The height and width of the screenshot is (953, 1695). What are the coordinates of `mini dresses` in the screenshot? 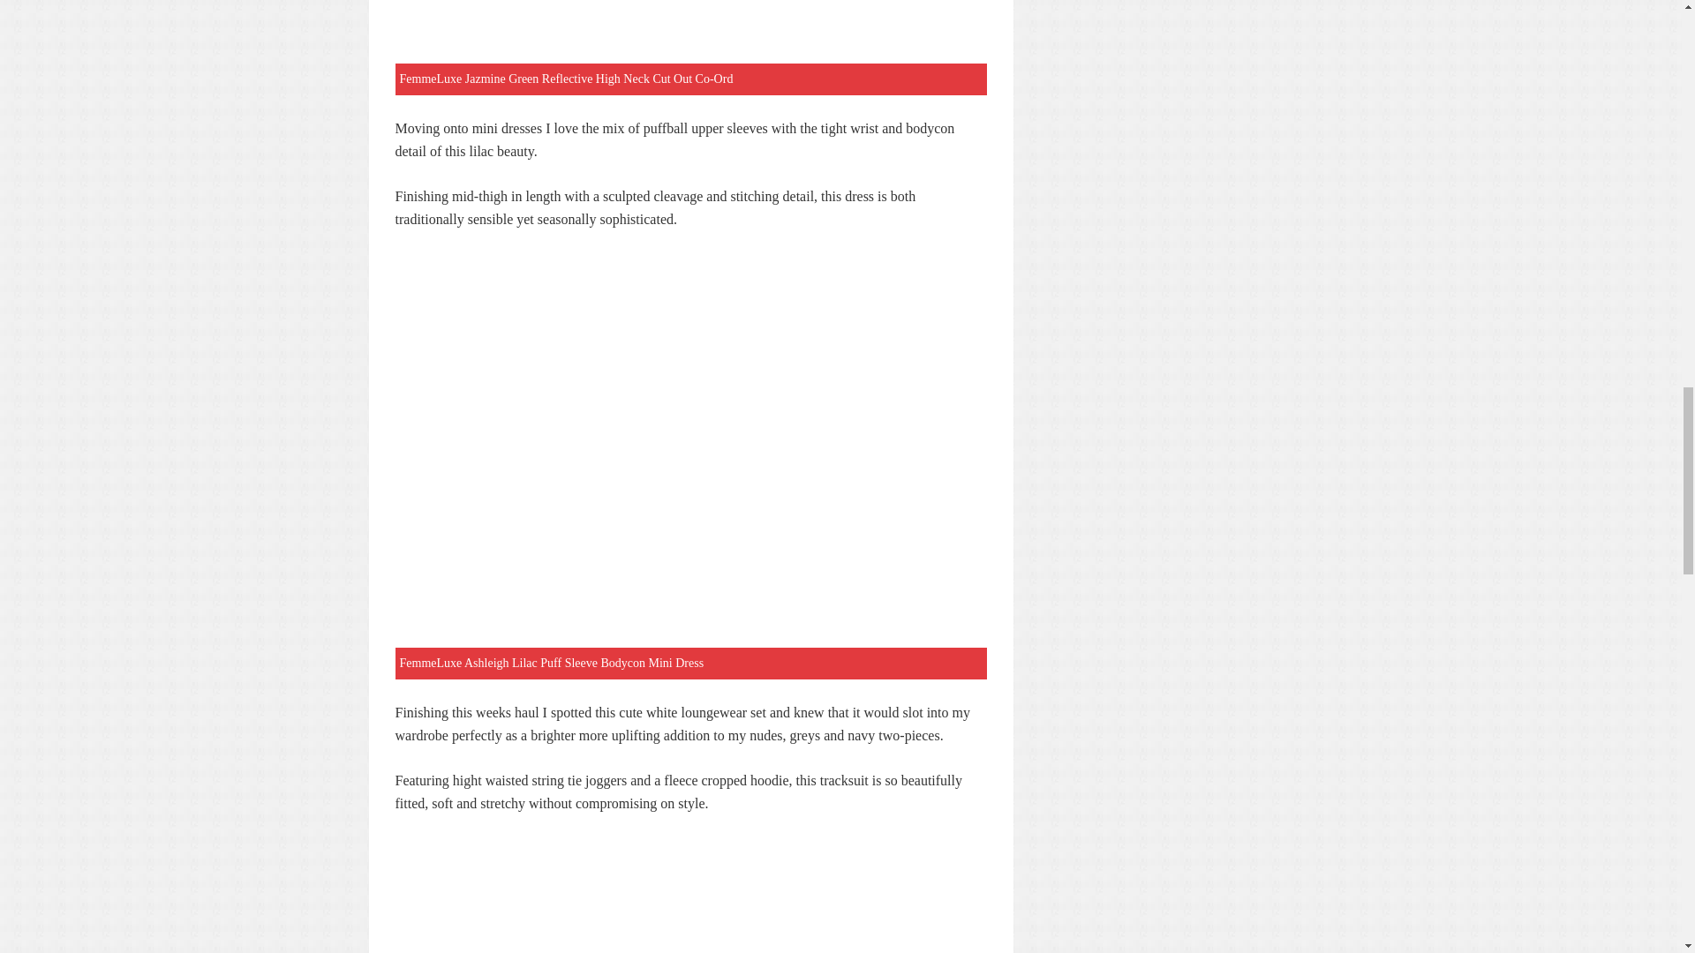 It's located at (507, 129).